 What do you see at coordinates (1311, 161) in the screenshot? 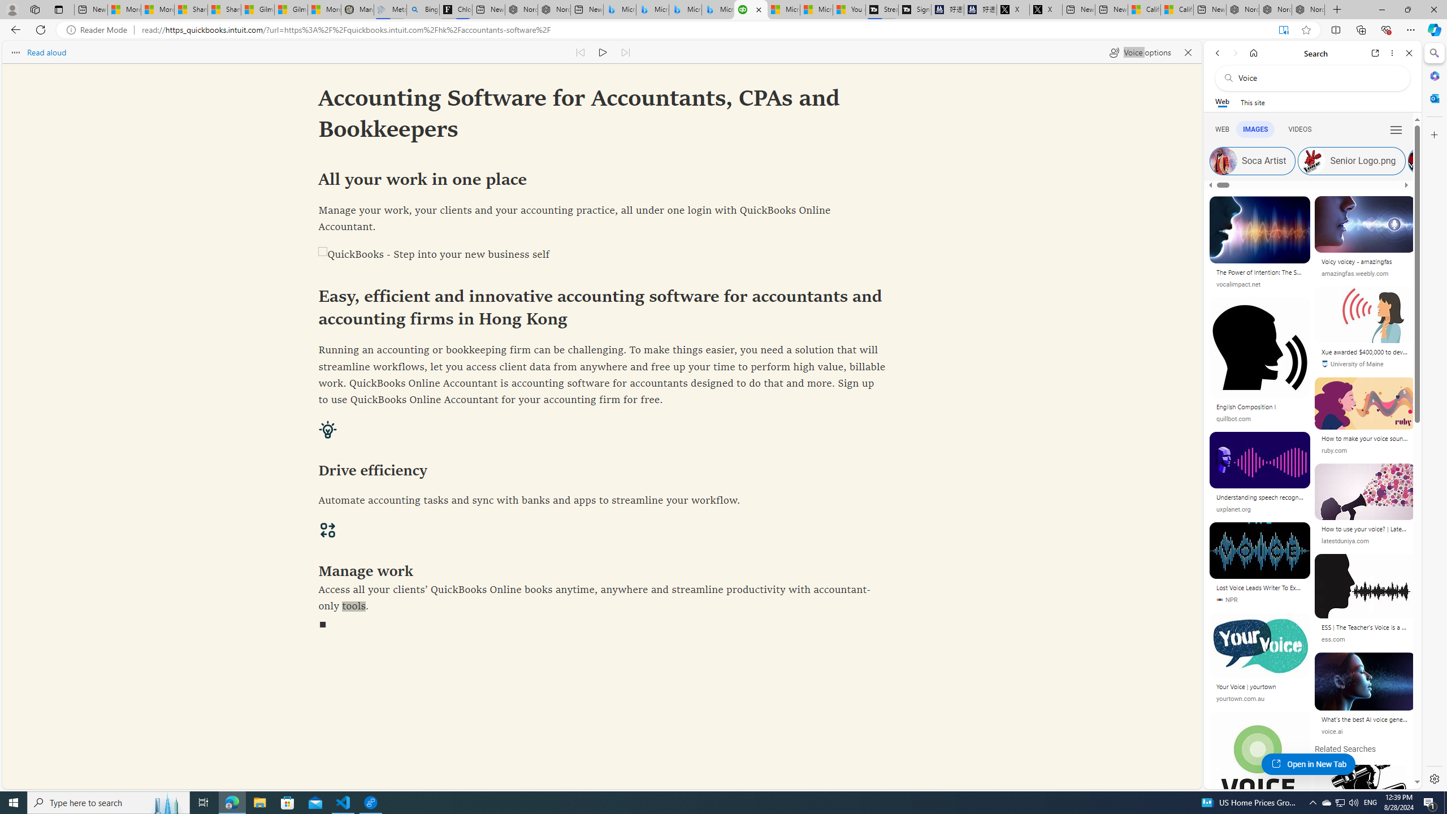
I see `Senior Logo.png` at bounding box center [1311, 161].